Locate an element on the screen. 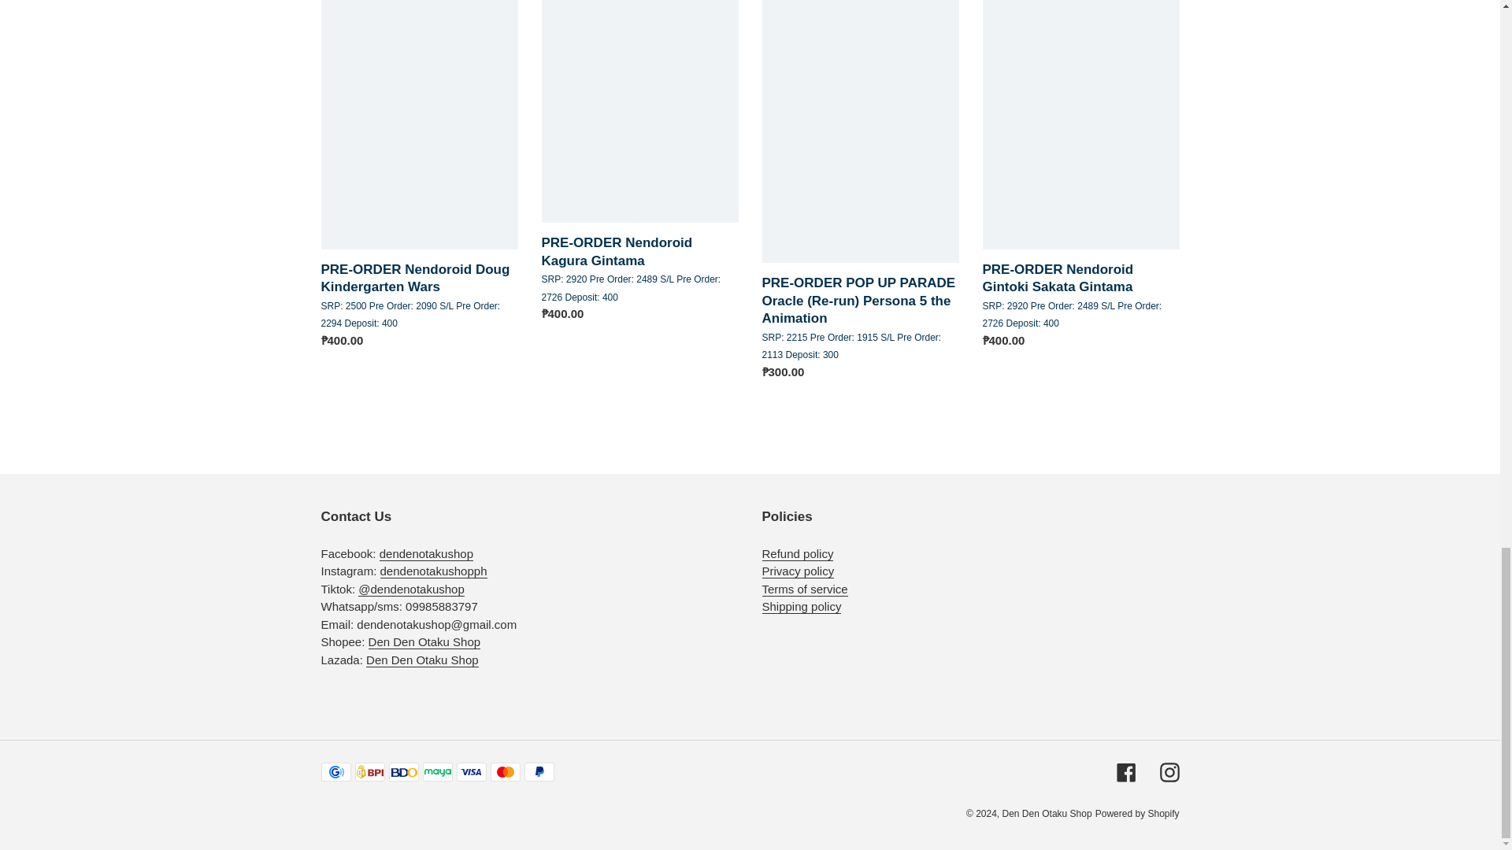 Image resolution: width=1512 pixels, height=850 pixels. Refund Policy is located at coordinates (798, 554).